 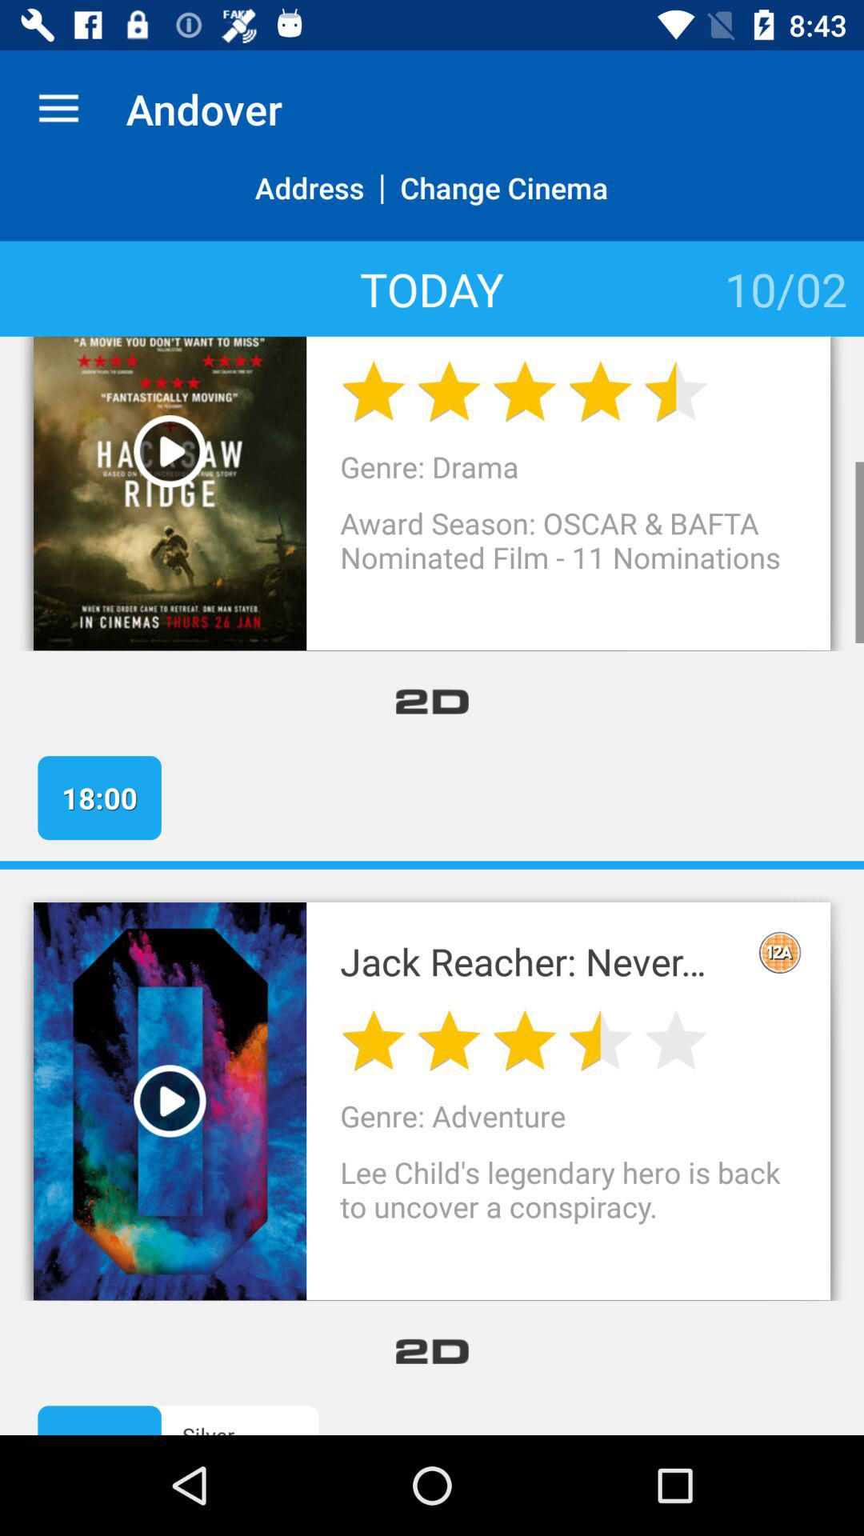 What do you see at coordinates (170, 451) in the screenshot?
I see `play` at bounding box center [170, 451].